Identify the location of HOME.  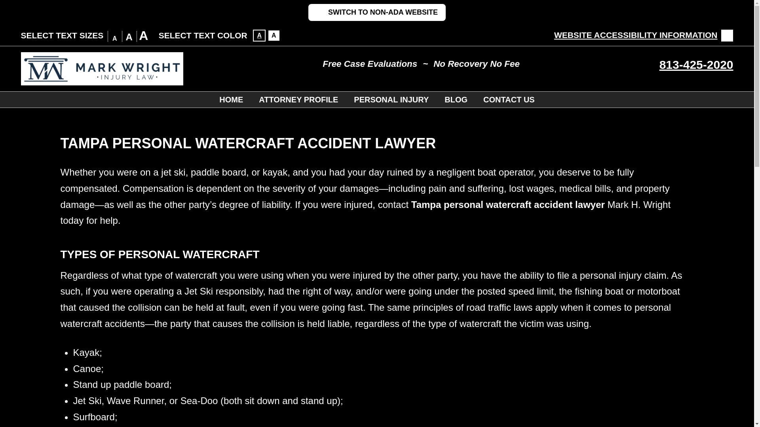
(231, 100).